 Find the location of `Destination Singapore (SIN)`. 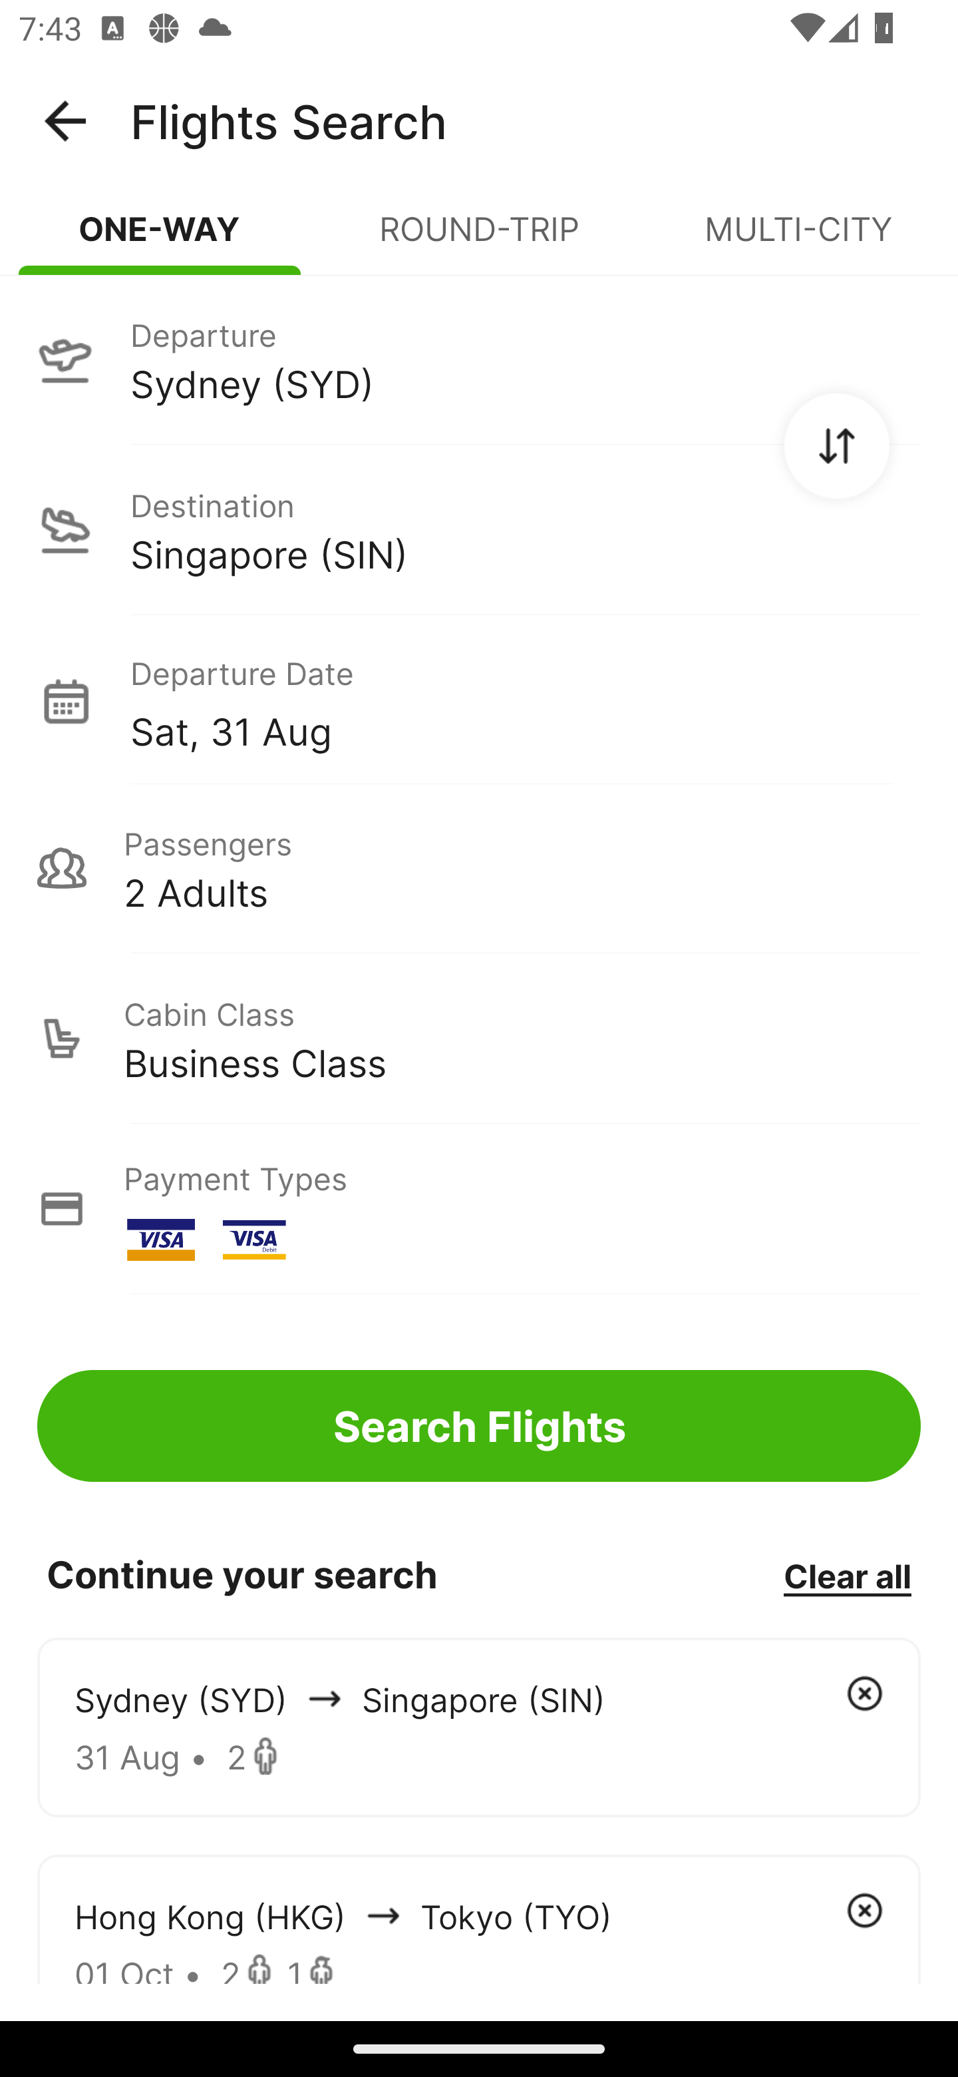

Destination Singapore (SIN) is located at coordinates (479, 530).